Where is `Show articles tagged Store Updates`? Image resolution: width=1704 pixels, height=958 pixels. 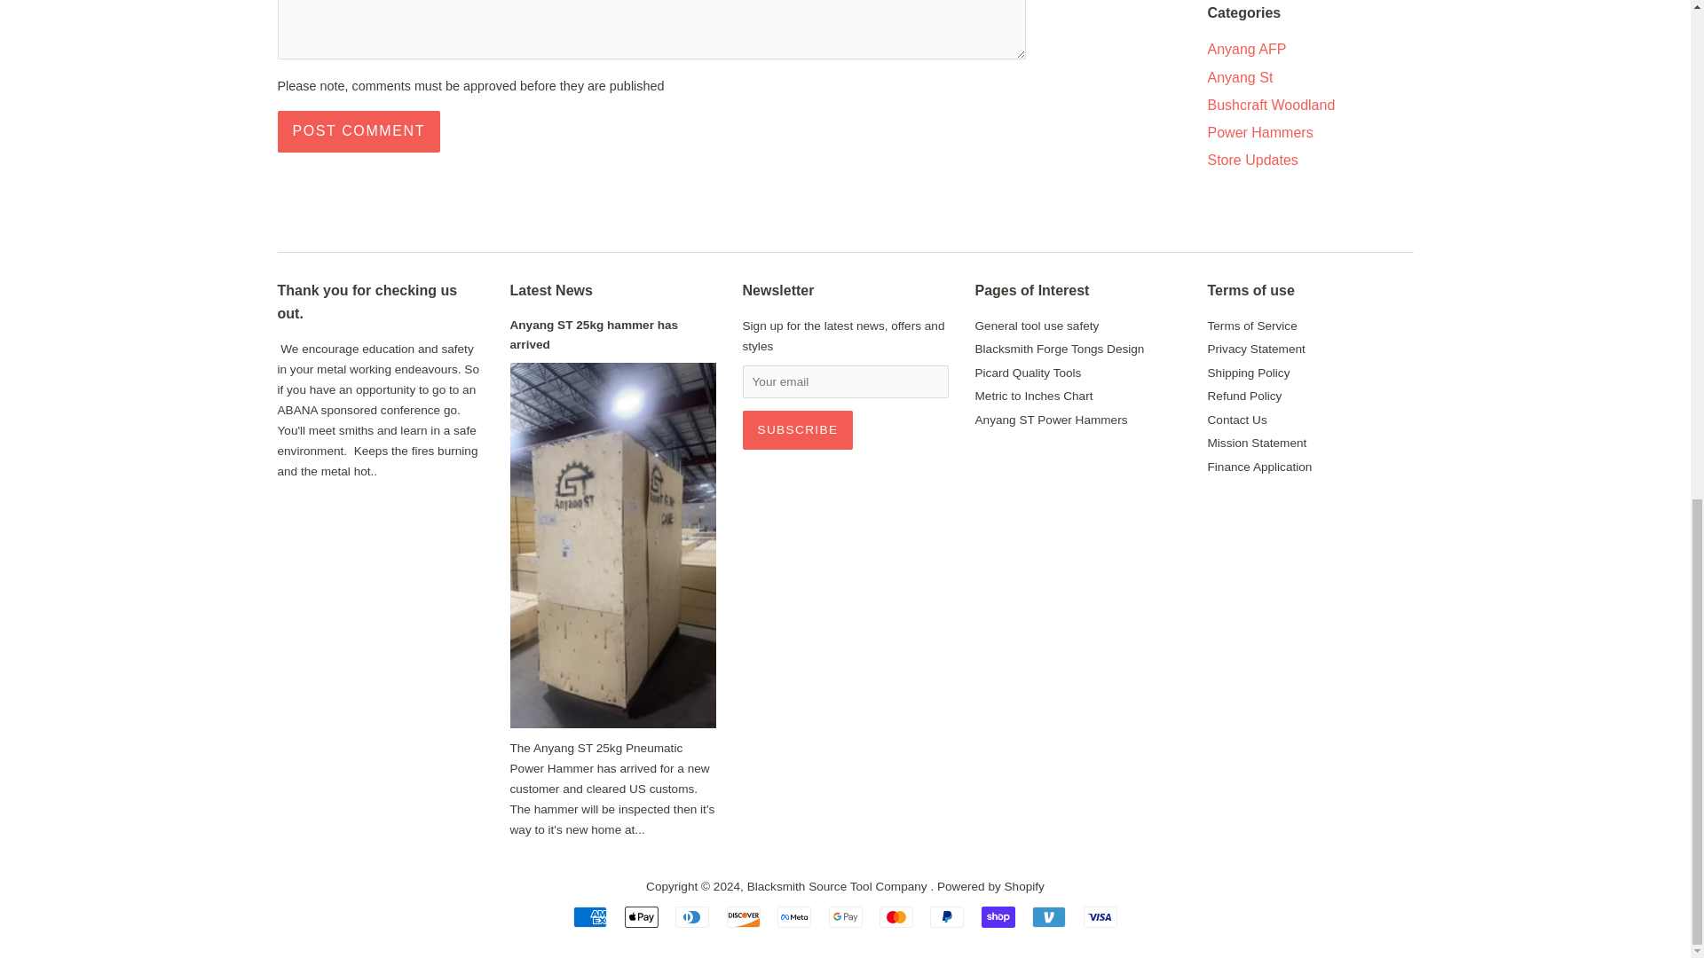
Show articles tagged Store Updates is located at coordinates (1251, 160).